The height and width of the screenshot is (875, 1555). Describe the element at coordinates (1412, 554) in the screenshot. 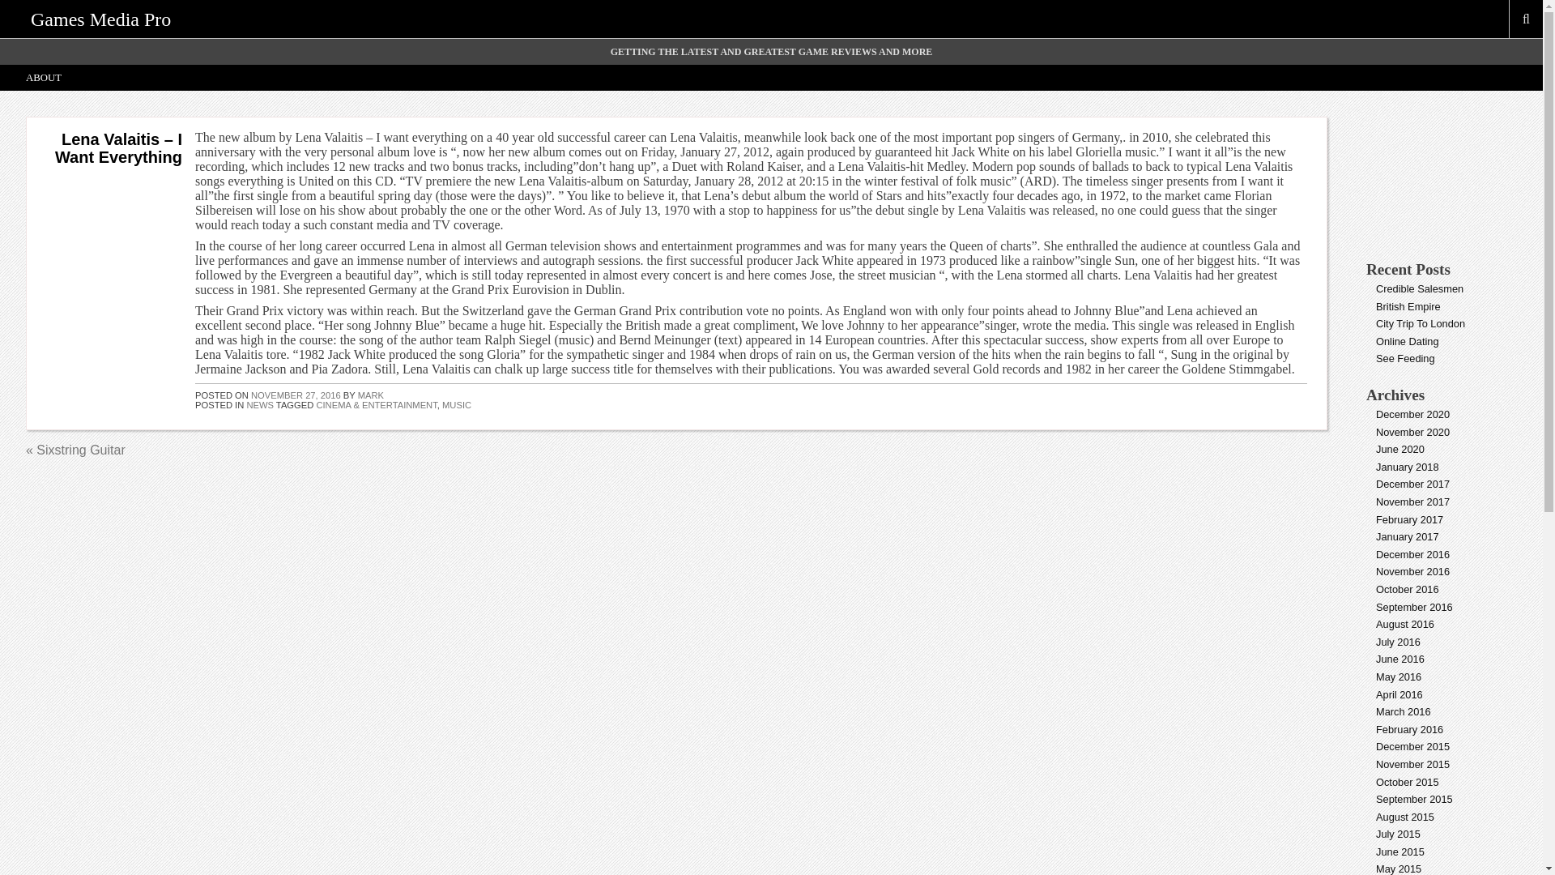

I see `December 2016` at that location.